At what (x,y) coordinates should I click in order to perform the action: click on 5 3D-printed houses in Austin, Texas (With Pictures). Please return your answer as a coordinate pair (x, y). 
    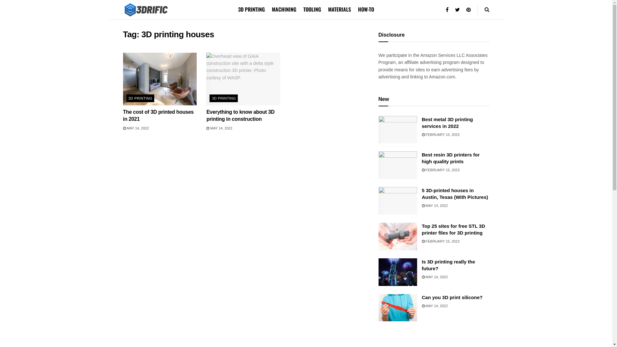
    Looking at the image, I should click on (455, 194).